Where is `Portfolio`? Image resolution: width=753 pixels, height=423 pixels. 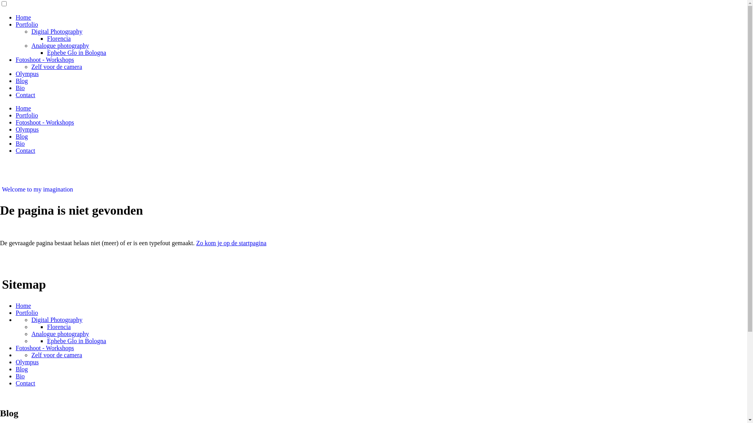 Portfolio is located at coordinates (27, 115).